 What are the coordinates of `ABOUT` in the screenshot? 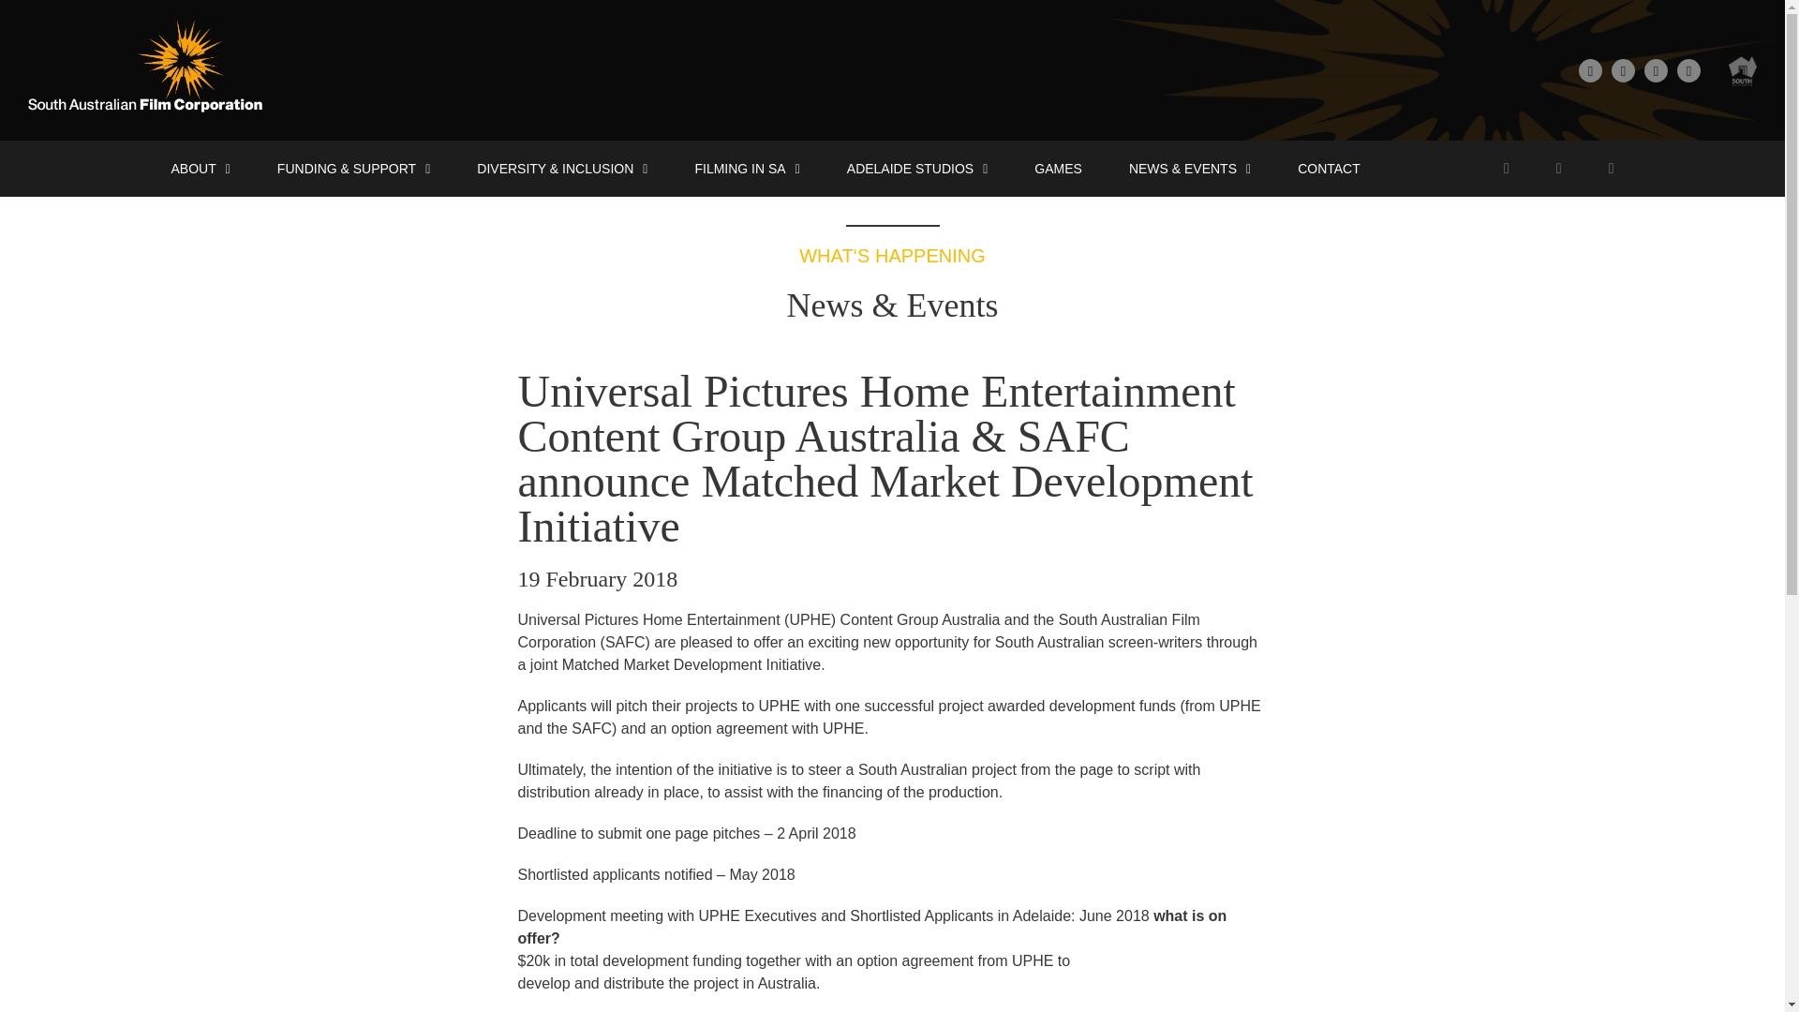 It's located at (201, 169).